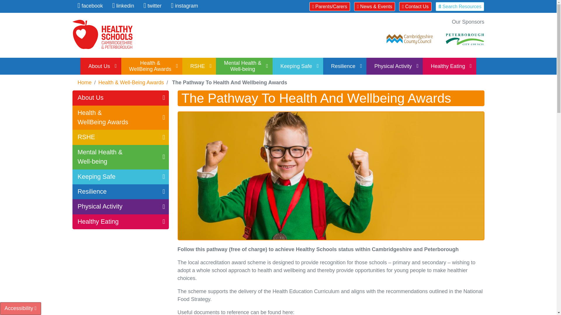 The height and width of the screenshot is (315, 561). Describe the element at coordinates (123, 6) in the screenshot. I see `linkedin` at that location.